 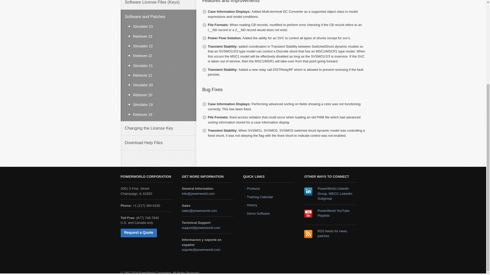 What do you see at coordinates (308, 213) in the screenshot?
I see `youtube` at bounding box center [308, 213].